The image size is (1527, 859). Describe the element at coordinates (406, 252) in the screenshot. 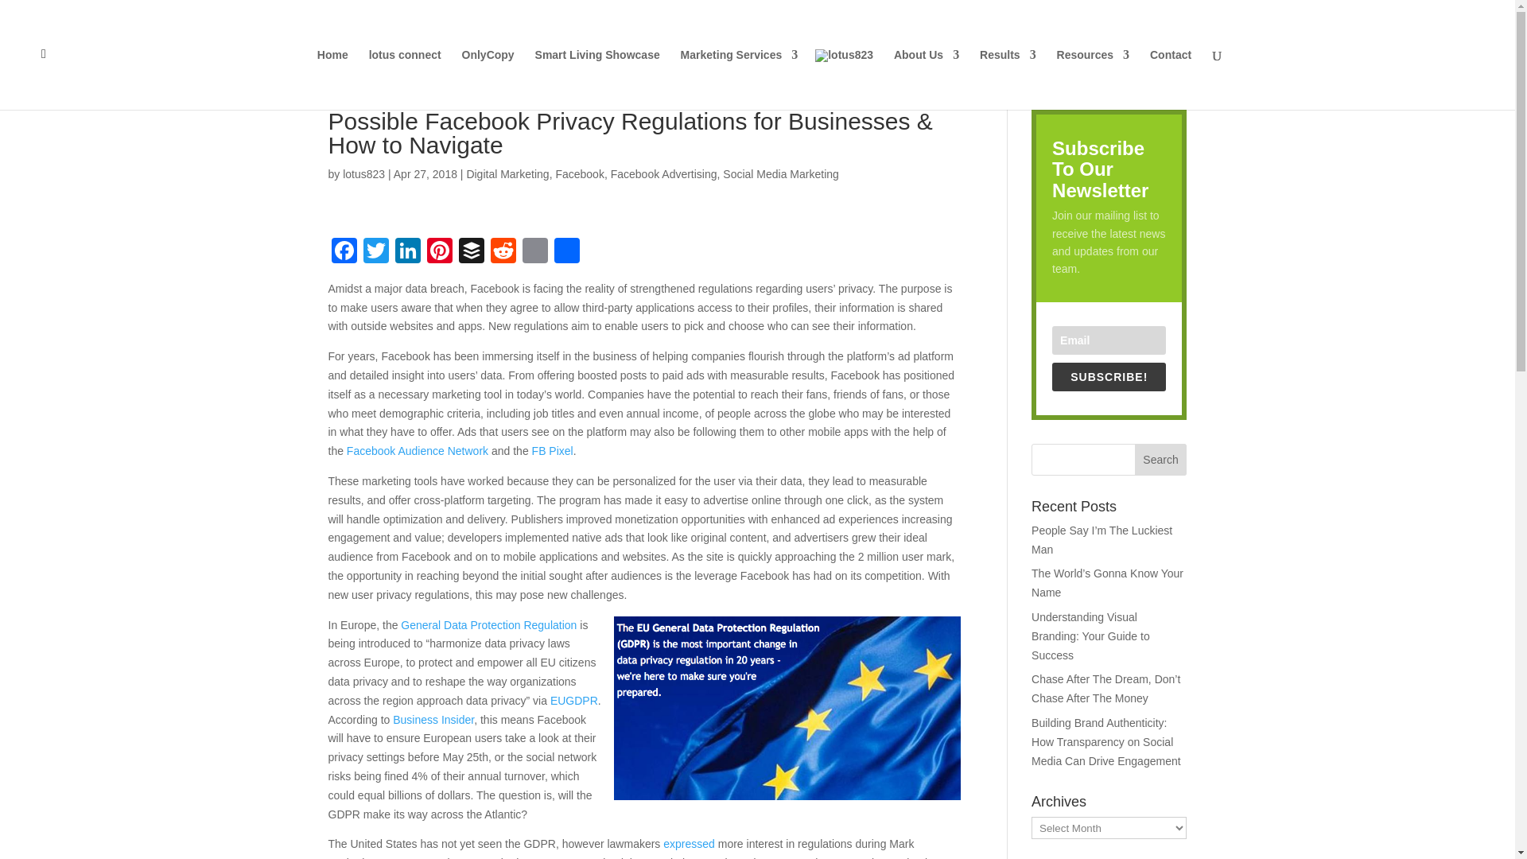

I see `LinkedIn` at that location.